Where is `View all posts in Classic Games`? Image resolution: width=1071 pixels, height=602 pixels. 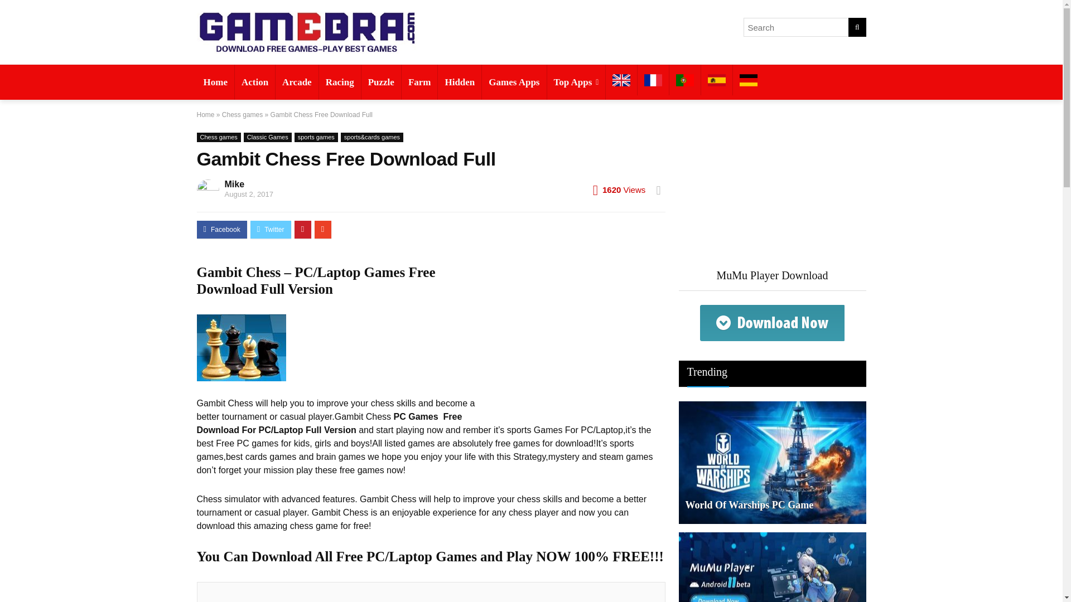 View all posts in Classic Games is located at coordinates (268, 137).